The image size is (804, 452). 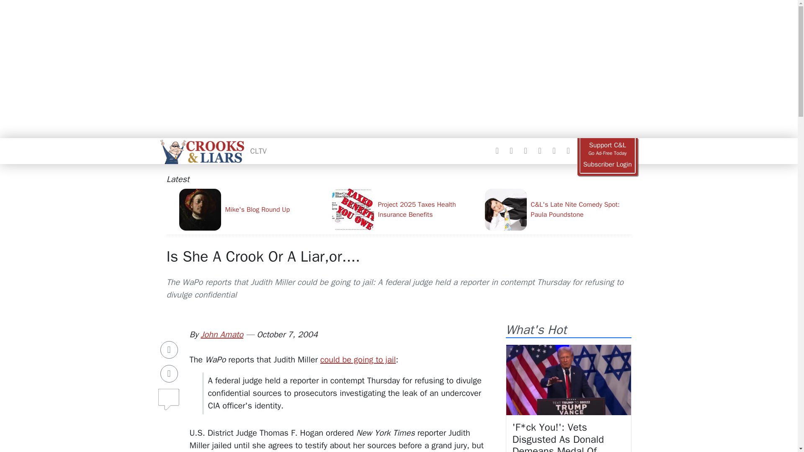 What do you see at coordinates (252, 209) in the screenshot?
I see `Mike's Blog Round Up` at bounding box center [252, 209].